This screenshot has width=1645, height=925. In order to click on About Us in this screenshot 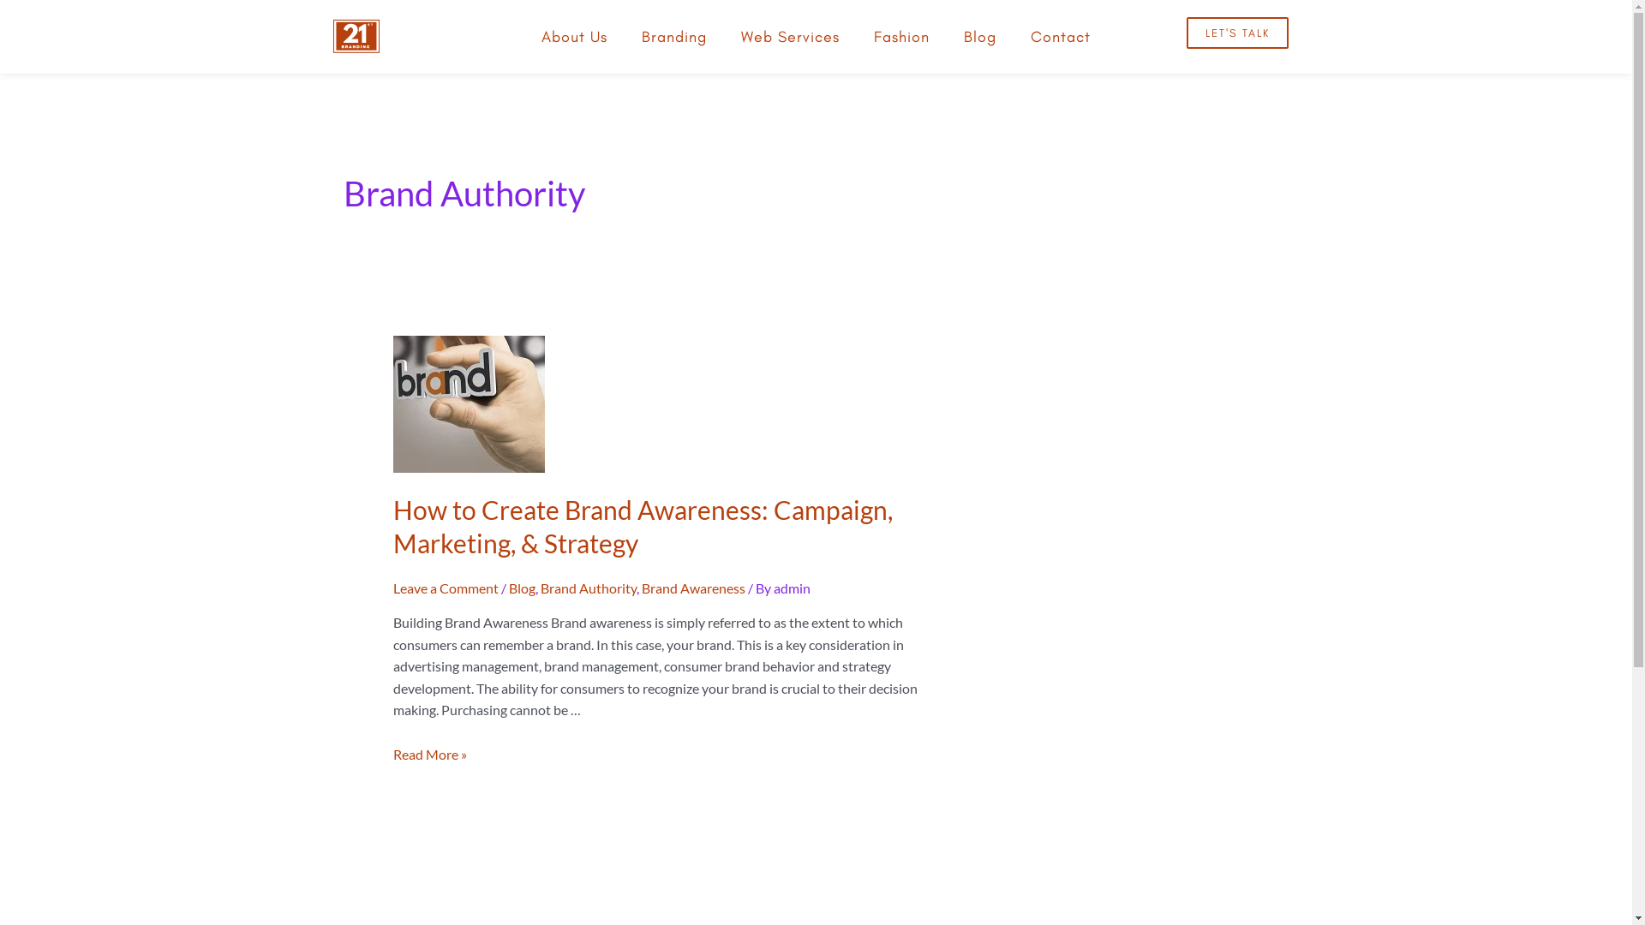, I will do `click(574, 37)`.